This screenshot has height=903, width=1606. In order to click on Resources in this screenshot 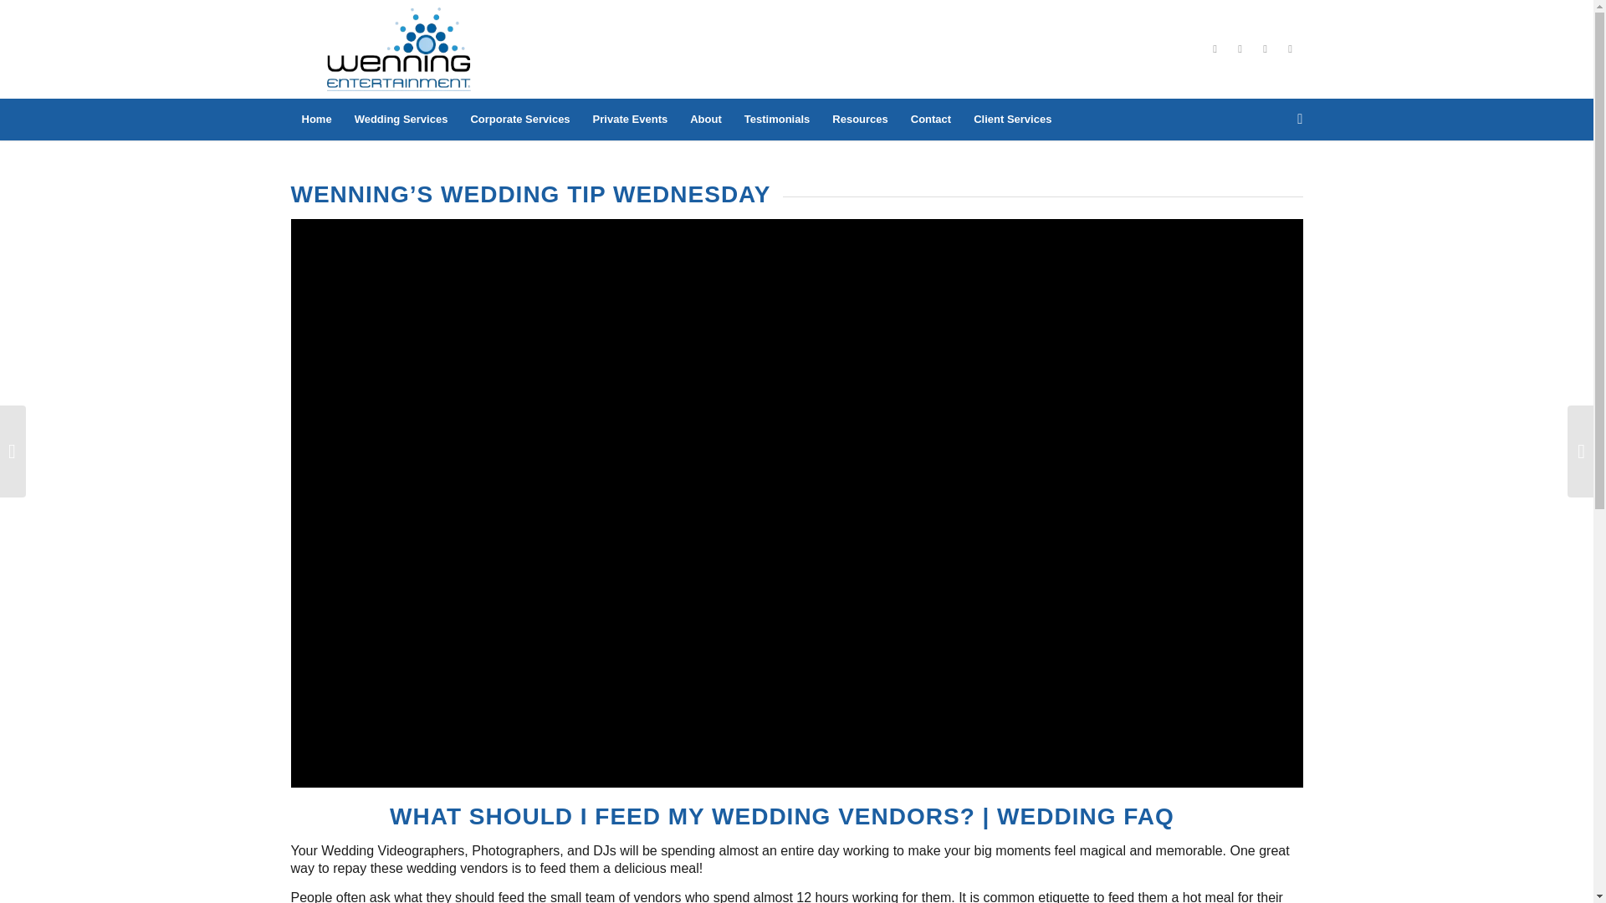, I will do `click(859, 119)`.